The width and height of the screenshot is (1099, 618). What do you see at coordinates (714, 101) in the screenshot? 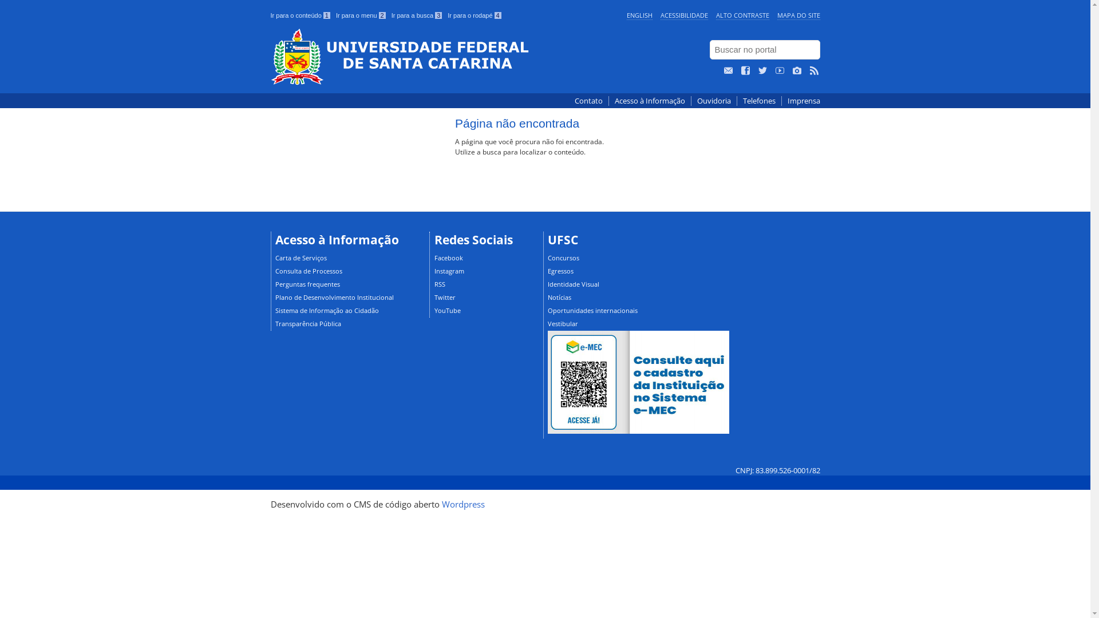
I see `Ouvidoria` at bounding box center [714, 101].